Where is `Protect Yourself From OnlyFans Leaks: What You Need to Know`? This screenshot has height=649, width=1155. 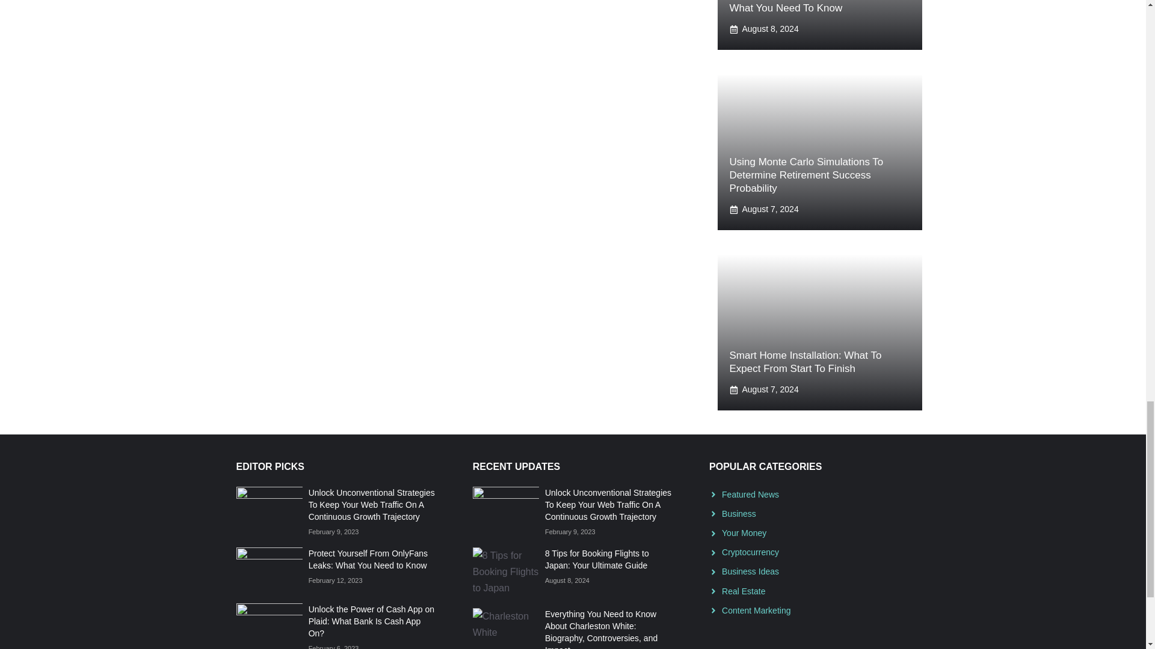
Protect Yourself From OnlyFans Leaks: What You Need to Know is located at coordinates (368, 559).